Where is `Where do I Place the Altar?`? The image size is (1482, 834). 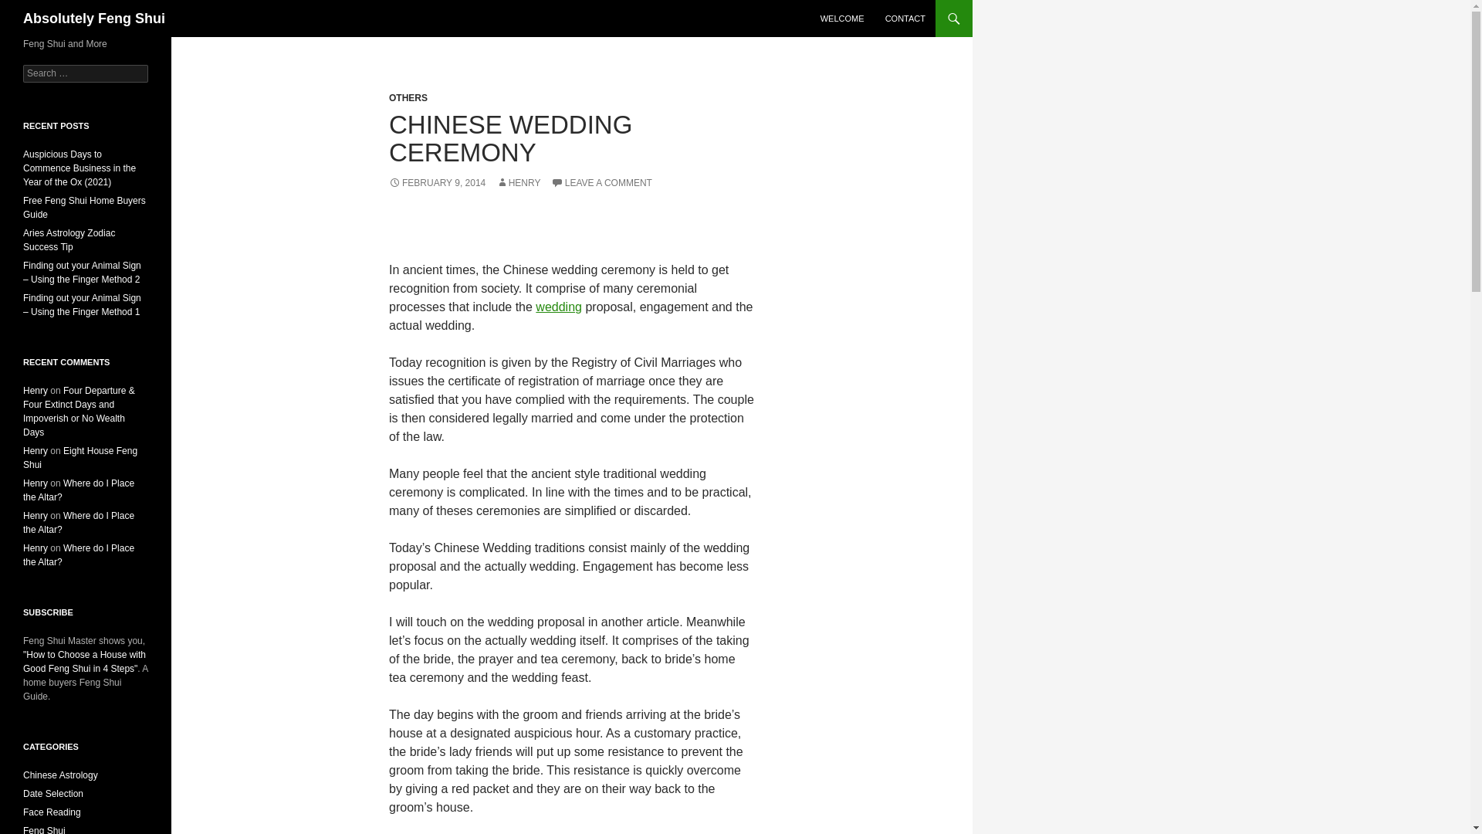
Where do I Place the Altar? is located at coordinates (79, 555).